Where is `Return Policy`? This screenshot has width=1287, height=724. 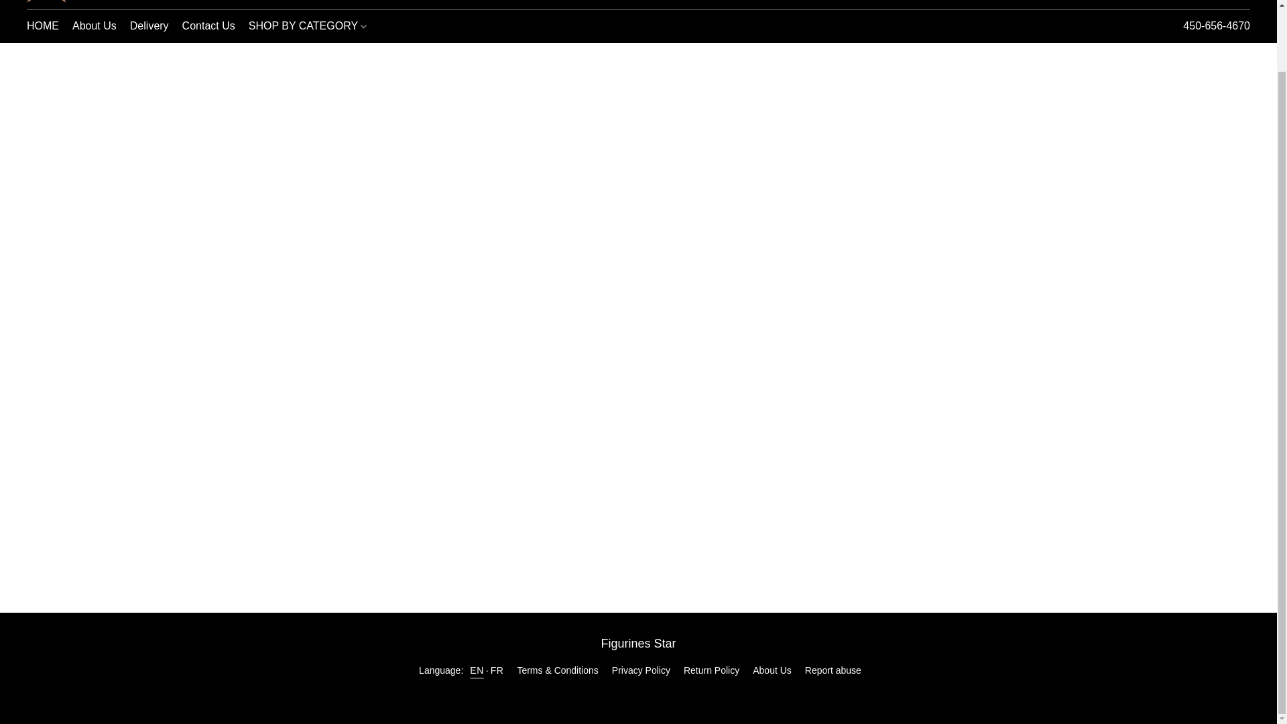
Return Policy is located at coordinates (46, 26).